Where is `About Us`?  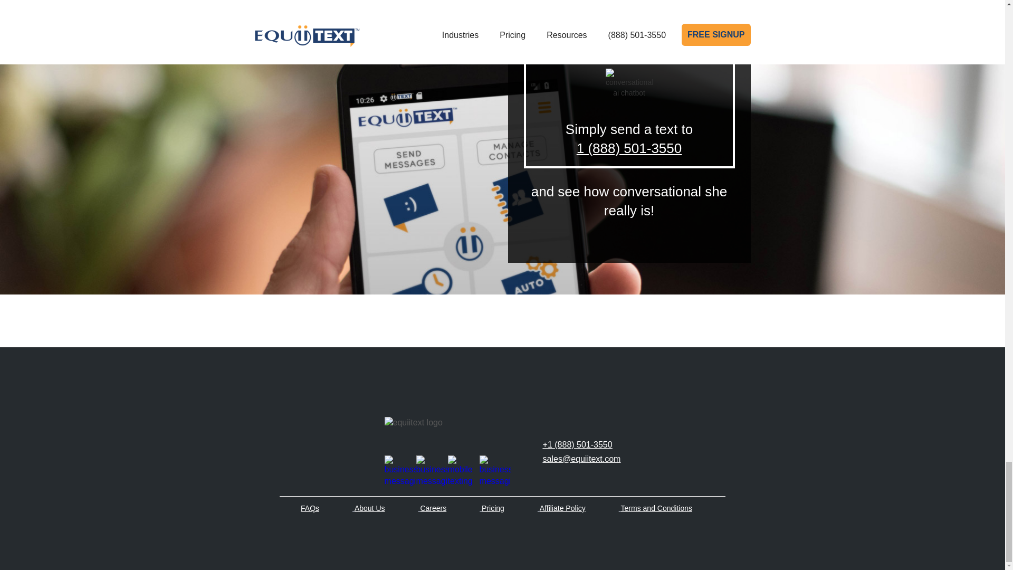
About Us is located at coordinates (369, 508).